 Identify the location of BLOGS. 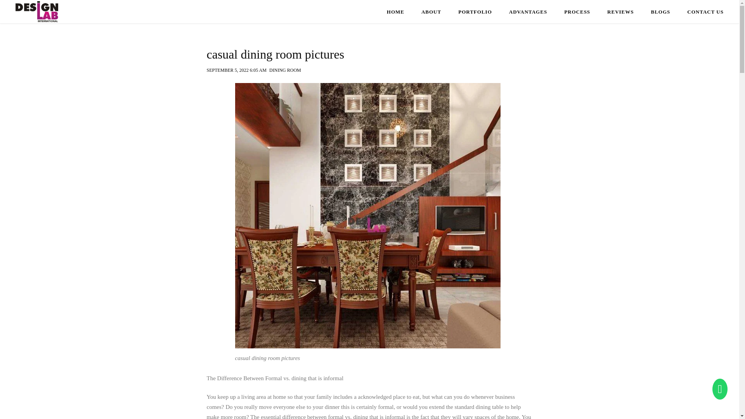
(661, 12).